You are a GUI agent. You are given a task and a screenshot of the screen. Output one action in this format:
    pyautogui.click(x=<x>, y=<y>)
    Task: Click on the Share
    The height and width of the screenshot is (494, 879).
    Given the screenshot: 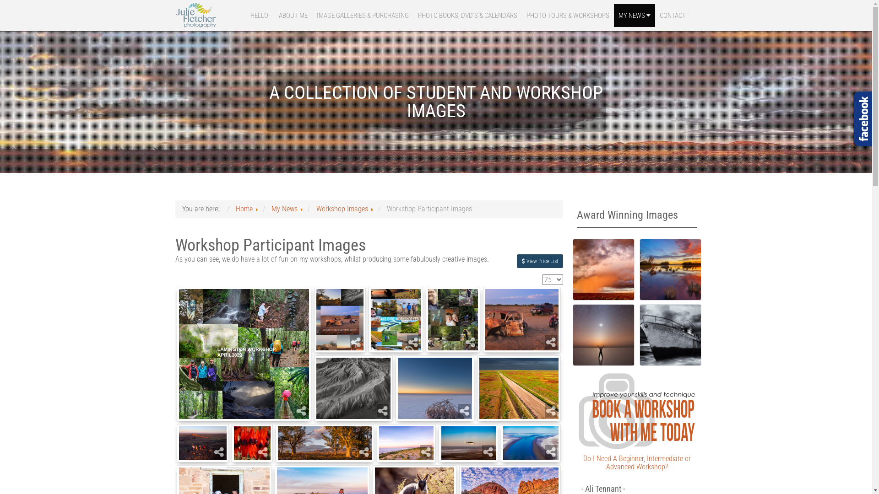 What is the action you would take?
    pyautogui.click(x=356, y=342)
    